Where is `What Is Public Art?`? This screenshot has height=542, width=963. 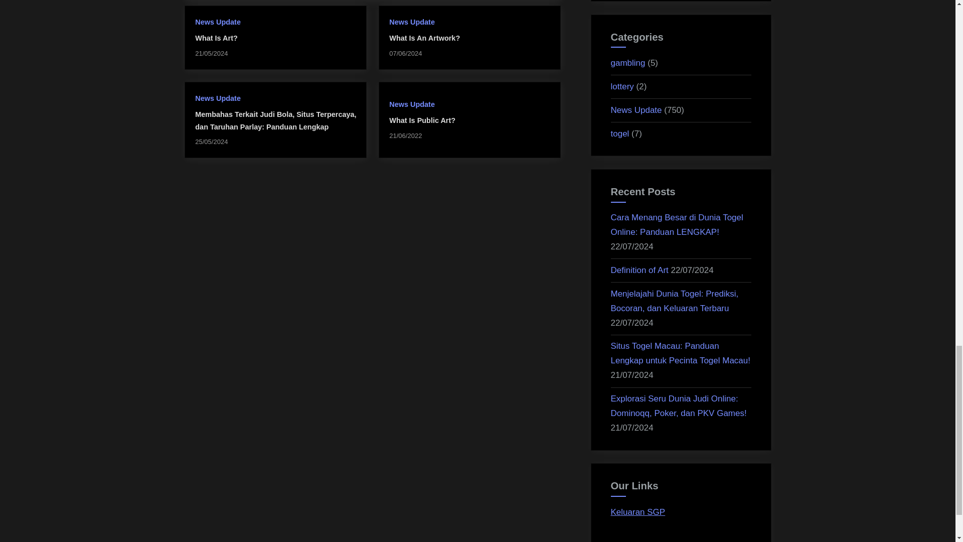
What Is Public Art? is located at coordinates (422, 120).